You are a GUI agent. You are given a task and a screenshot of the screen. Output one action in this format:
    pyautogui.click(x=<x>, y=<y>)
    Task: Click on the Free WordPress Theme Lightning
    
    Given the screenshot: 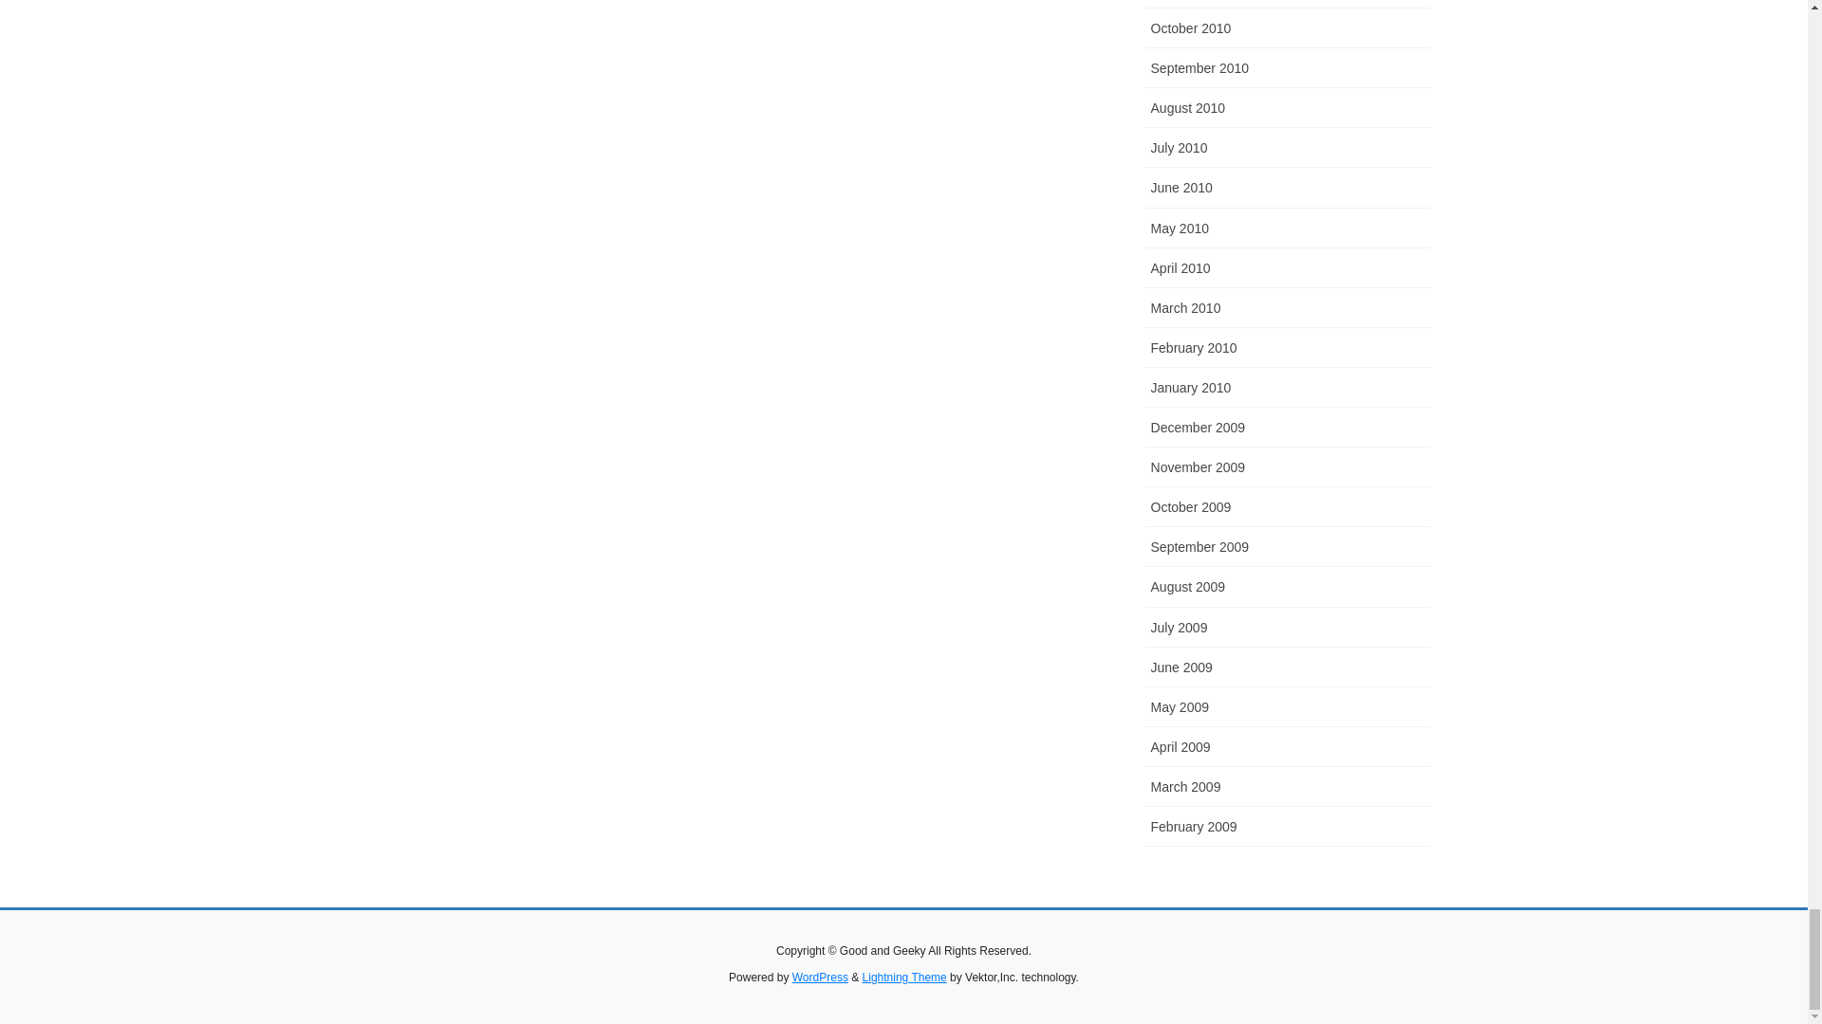 What is the action you would take?
    pyautogui.click(x=904, y=977)
    